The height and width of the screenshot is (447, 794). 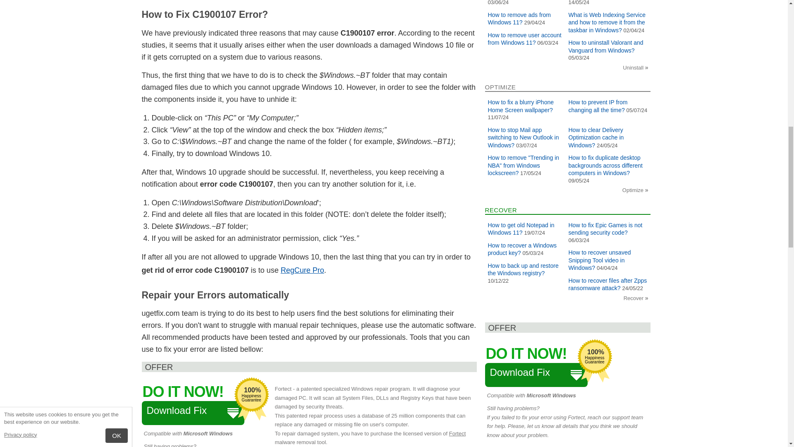 I want to click on RegCure Pro, so click(x=302, y=270).